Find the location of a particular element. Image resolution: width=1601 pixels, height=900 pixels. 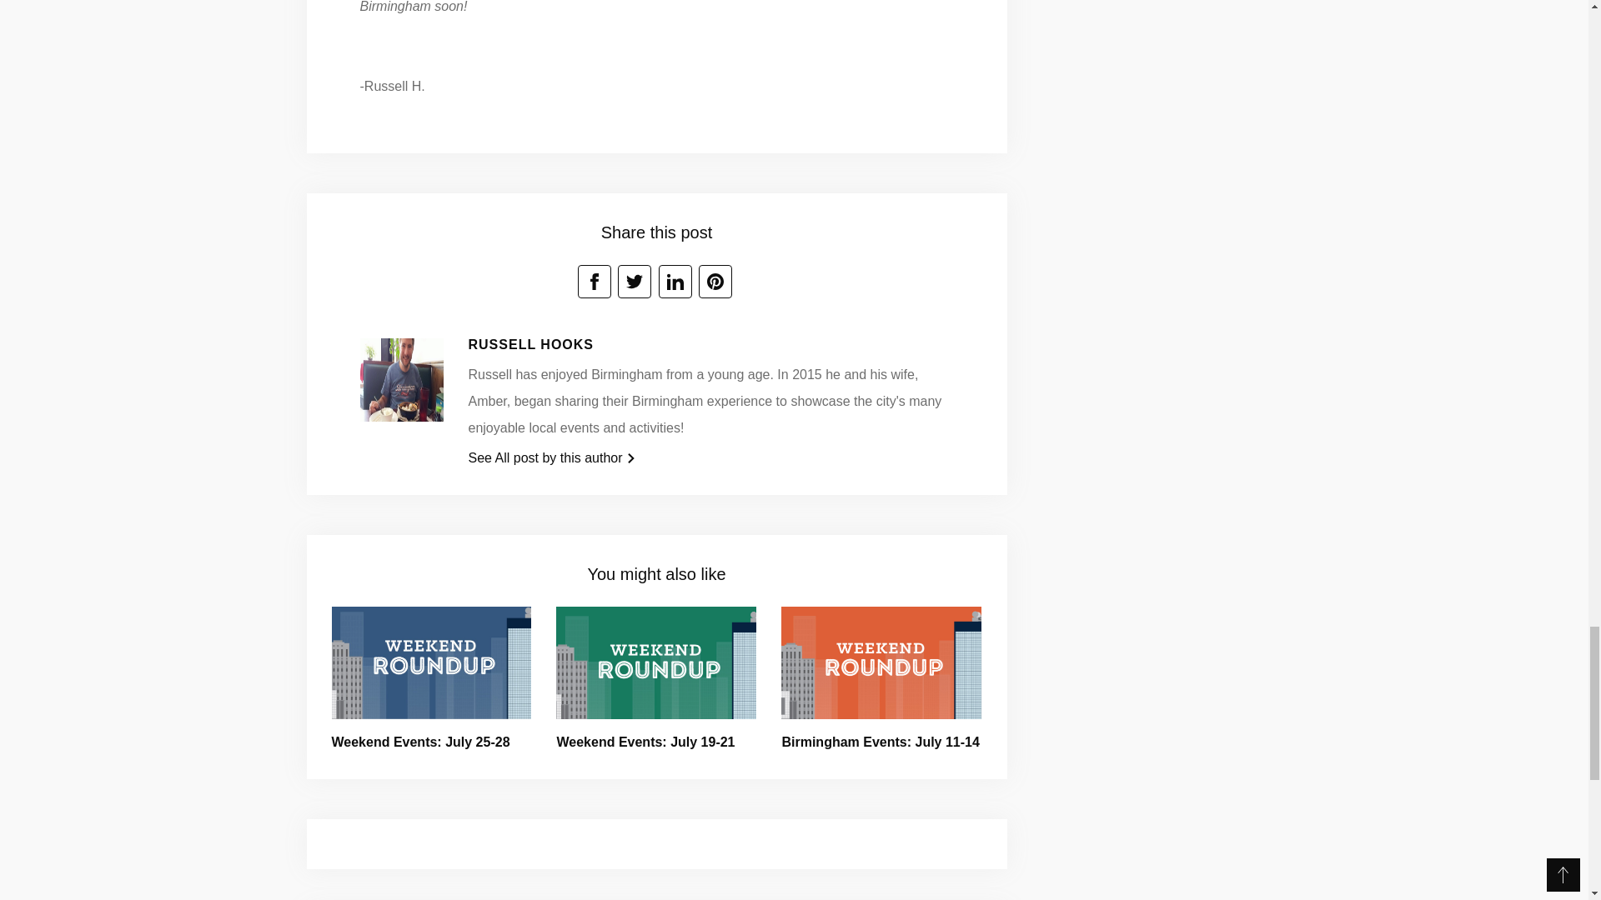

Weekend Events: July 19-21 is located at coordinates (645, 742).